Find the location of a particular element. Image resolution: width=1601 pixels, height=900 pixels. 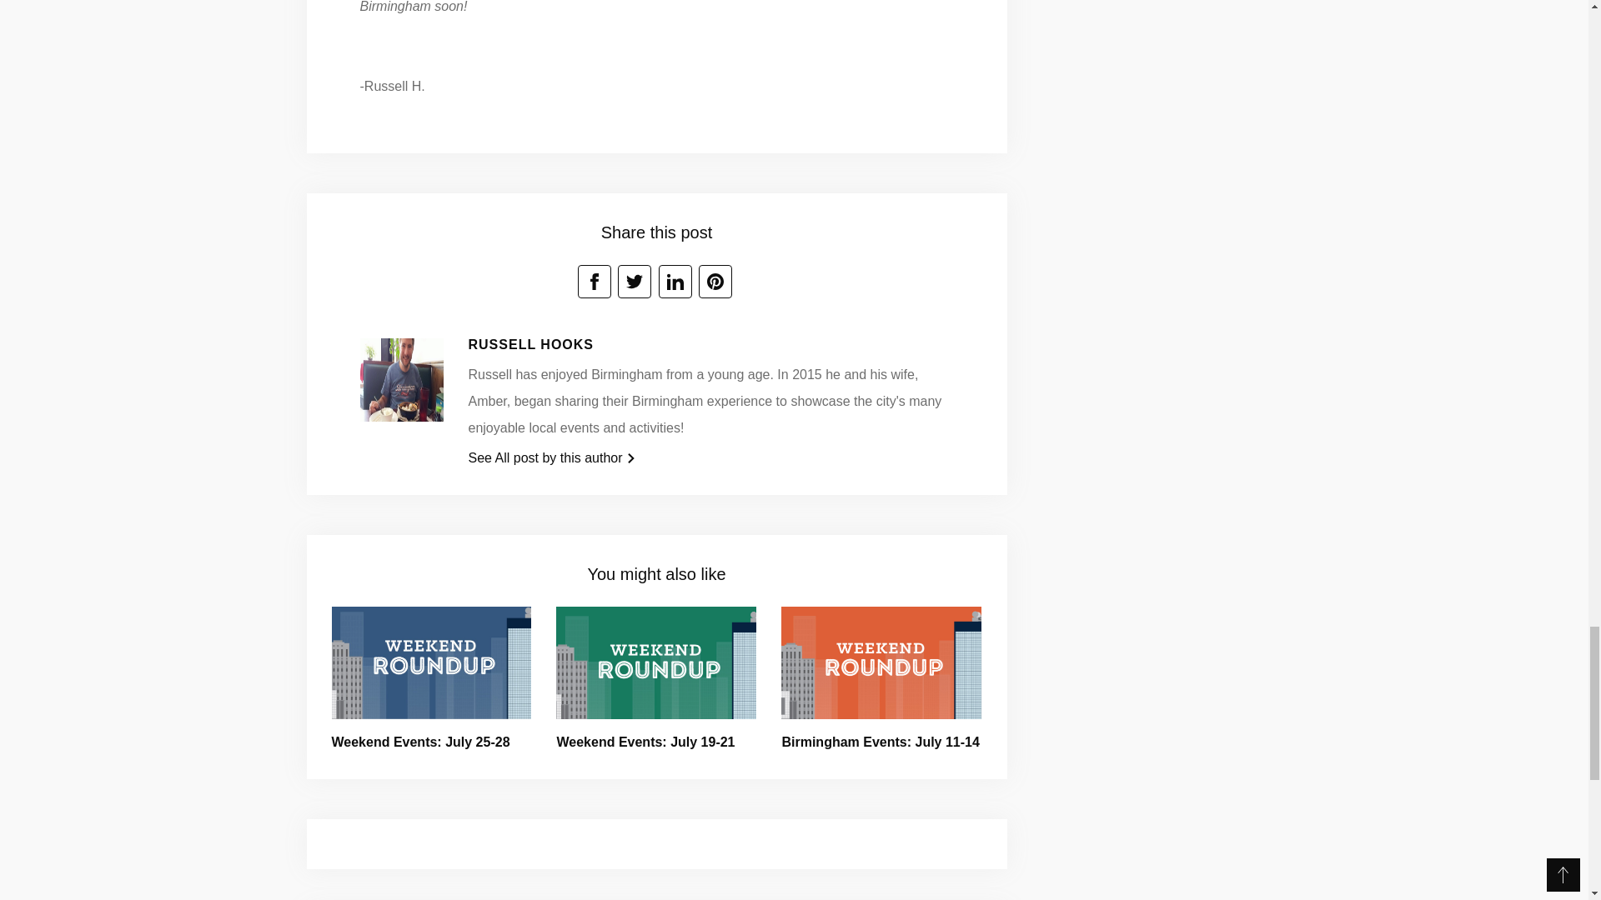

Weekend Events: July 19-21 is located at coordinates (645, 742).